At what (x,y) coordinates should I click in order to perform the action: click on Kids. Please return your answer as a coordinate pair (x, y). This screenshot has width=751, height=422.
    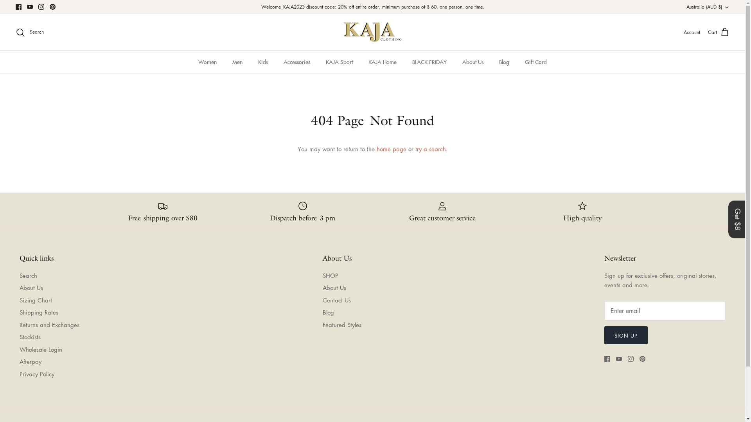
    Looking at the image, I should click on (263, 62).